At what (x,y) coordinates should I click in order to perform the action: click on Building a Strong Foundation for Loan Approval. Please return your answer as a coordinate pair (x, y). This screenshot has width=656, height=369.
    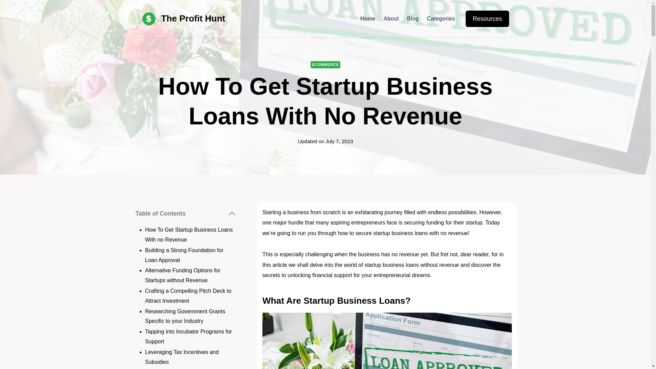
    Looking at the image, I should click on (184, 255).